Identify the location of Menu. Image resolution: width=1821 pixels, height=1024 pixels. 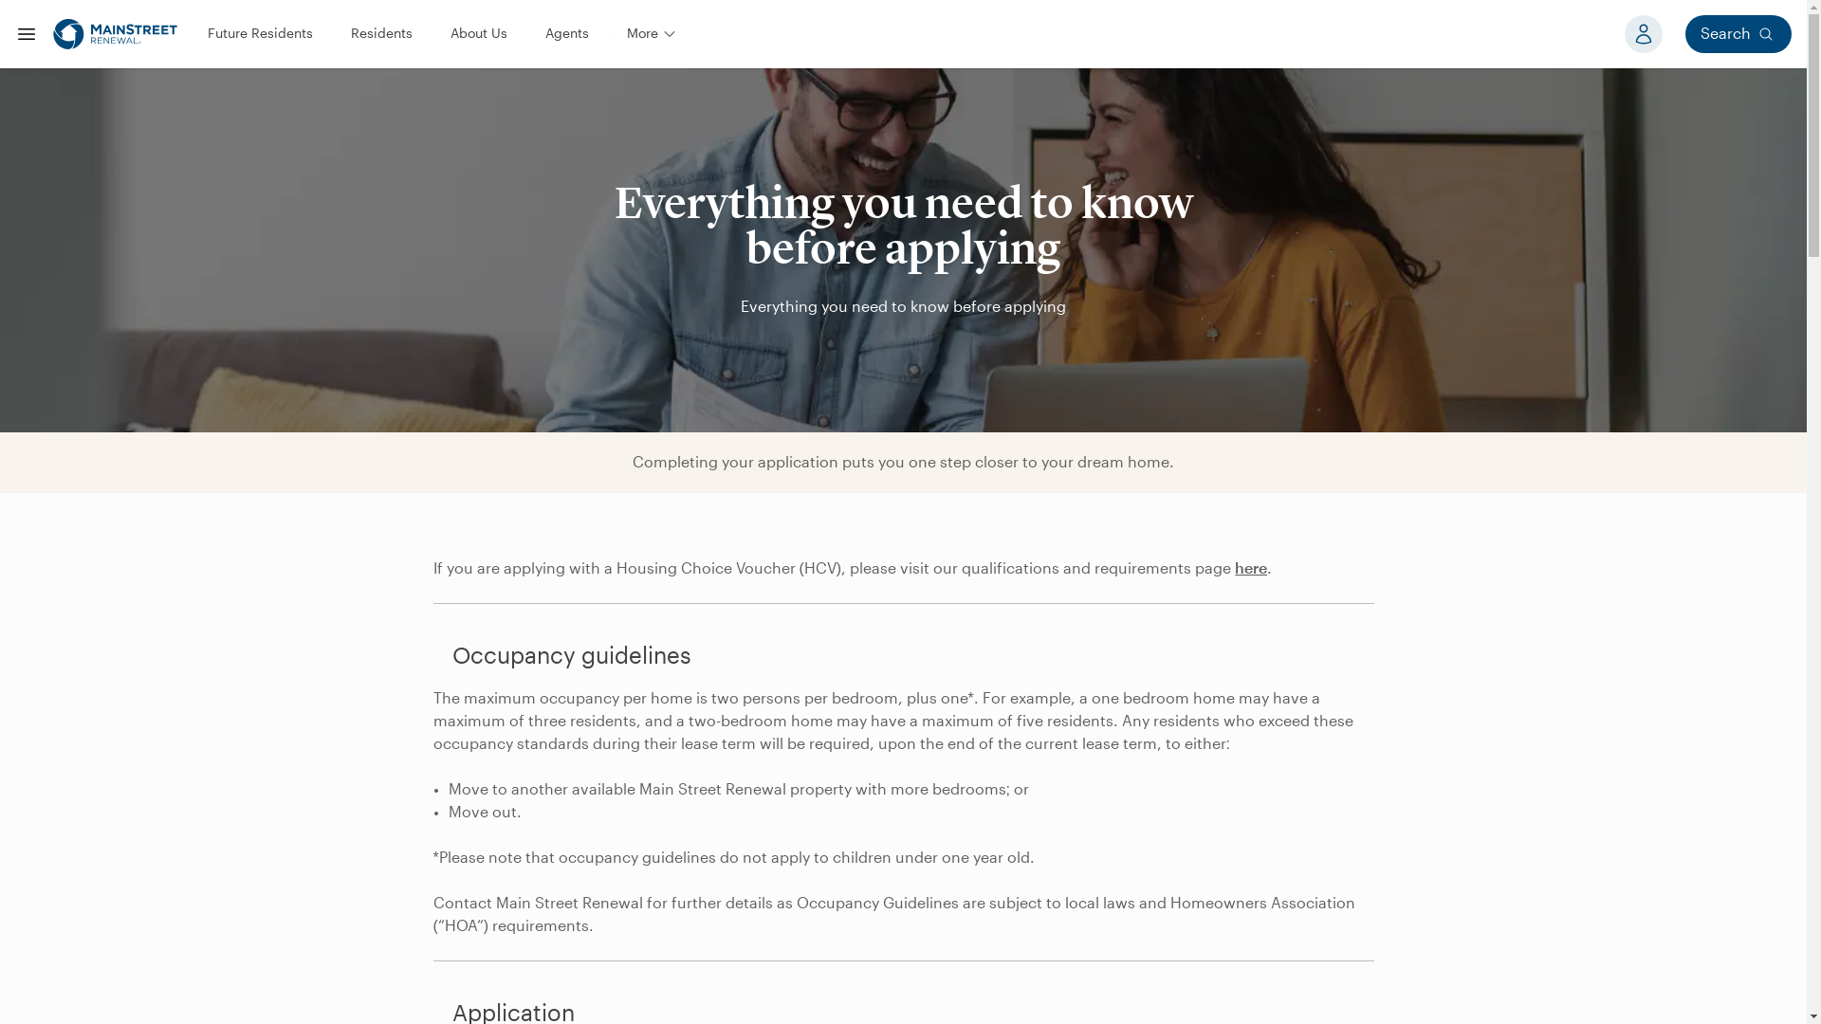
(27, 33).